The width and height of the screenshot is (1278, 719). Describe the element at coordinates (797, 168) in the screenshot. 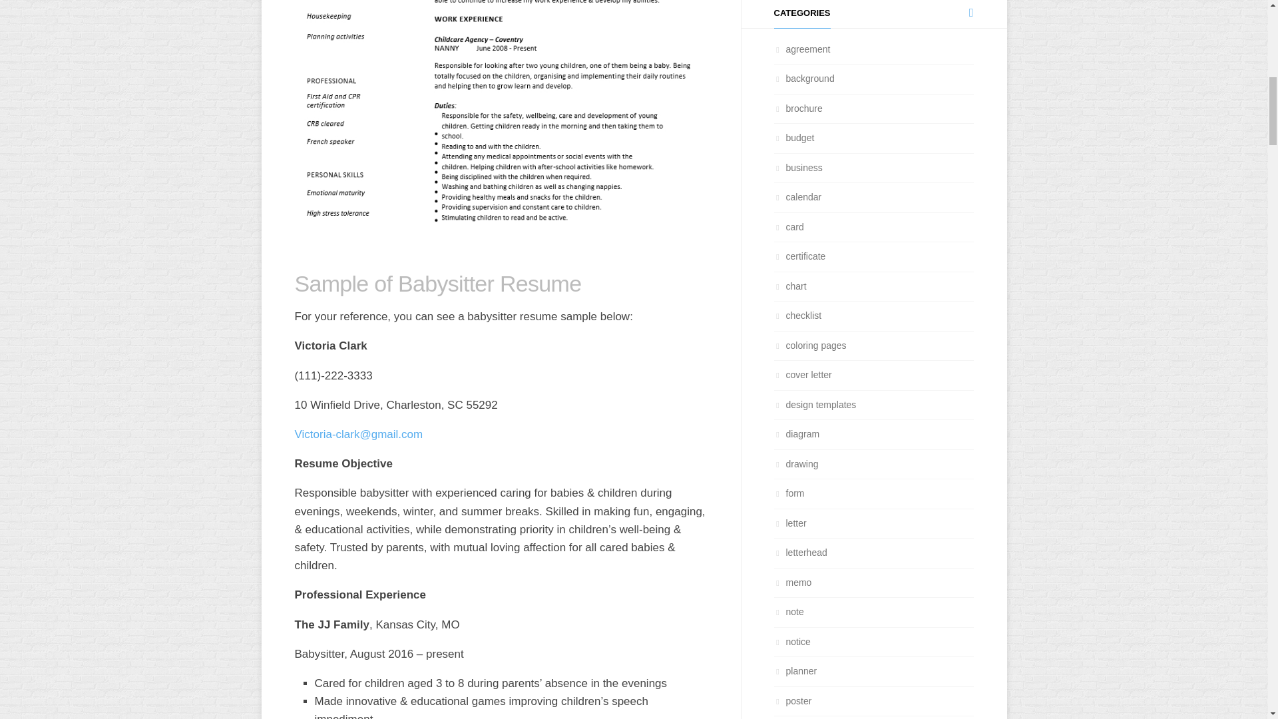

I see `business` at that location.